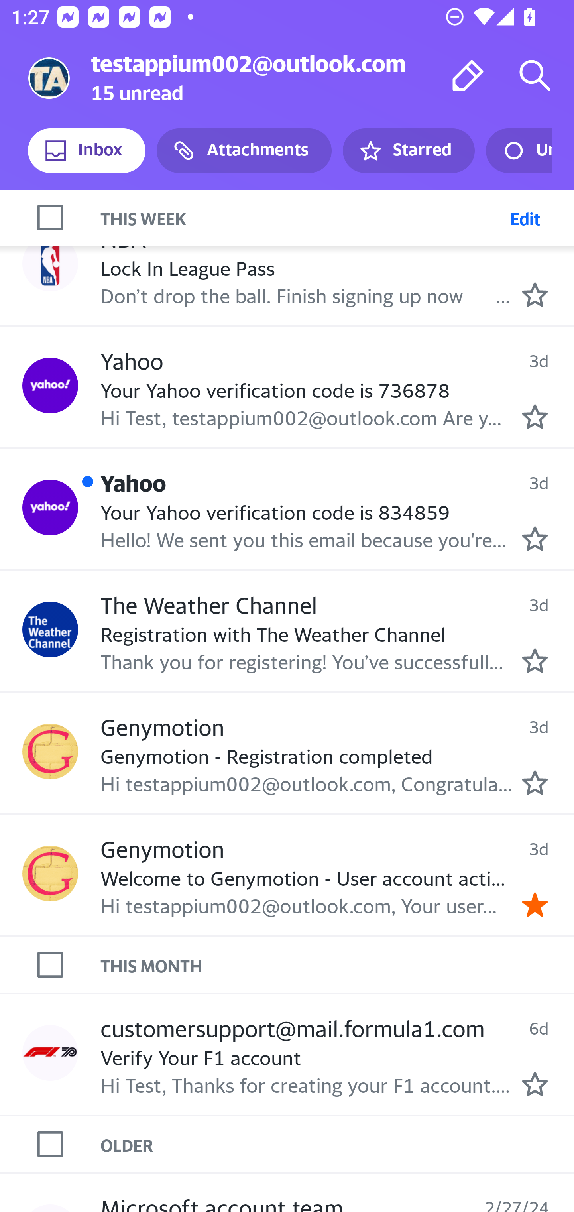  I want to click on Remove star., so click(535, 905).